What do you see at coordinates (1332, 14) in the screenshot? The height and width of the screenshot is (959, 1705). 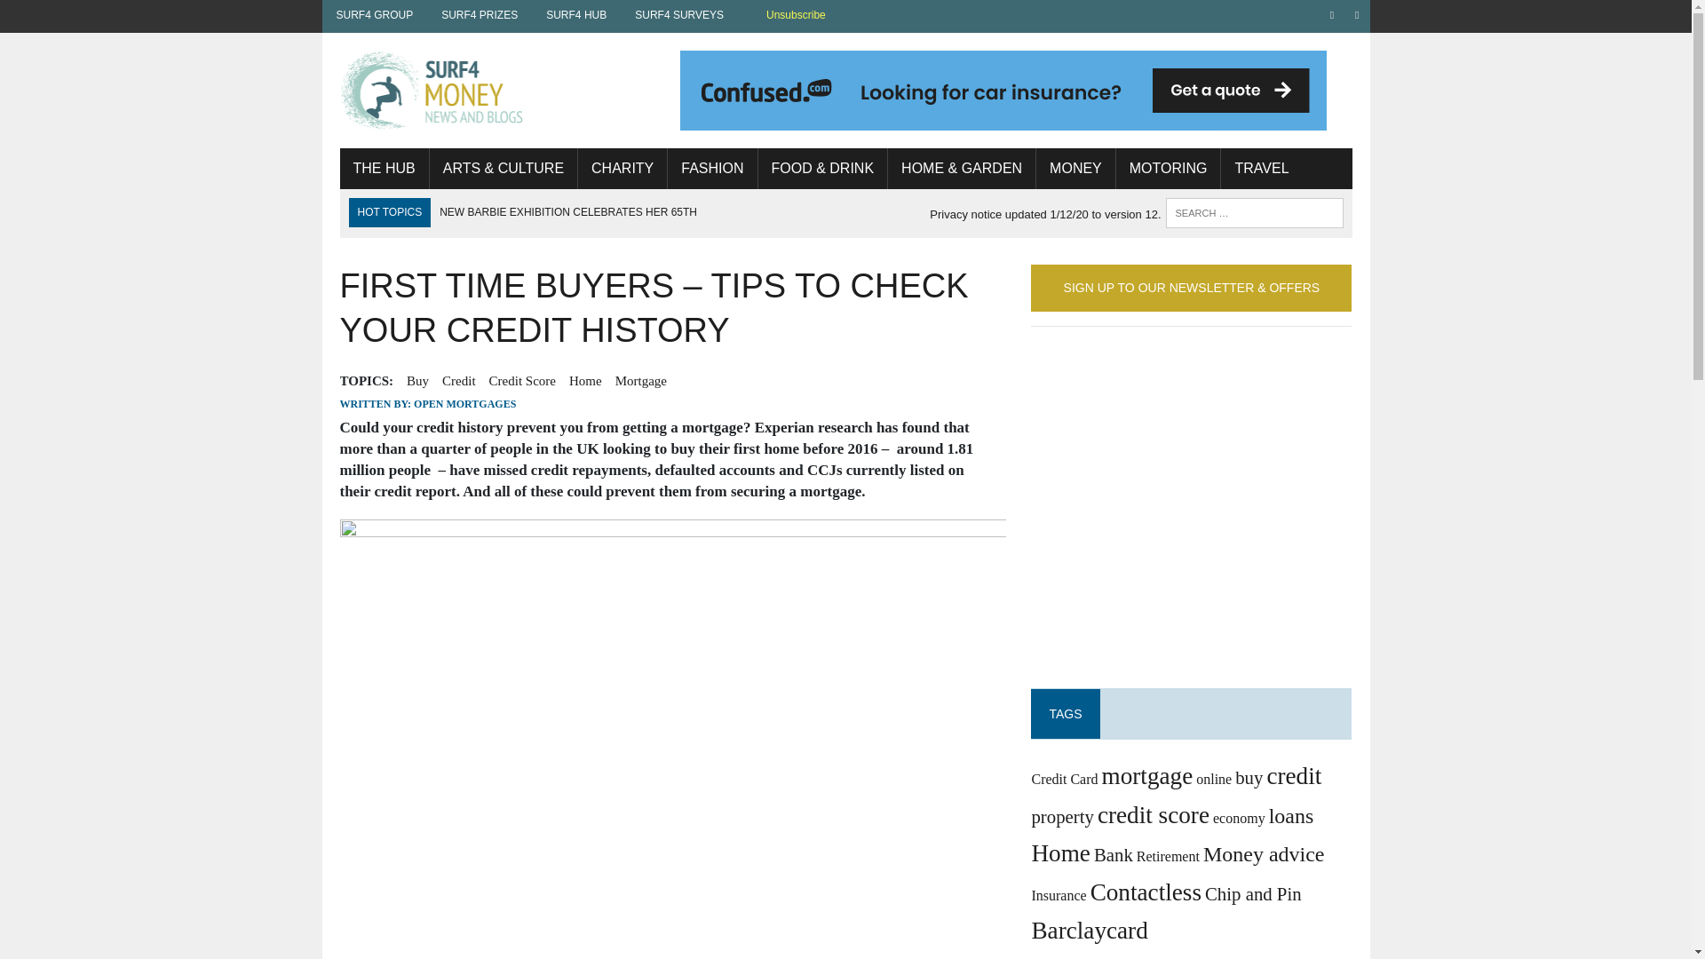 I see `Surf4 at Facebook` at bounding box center [1332, 14].